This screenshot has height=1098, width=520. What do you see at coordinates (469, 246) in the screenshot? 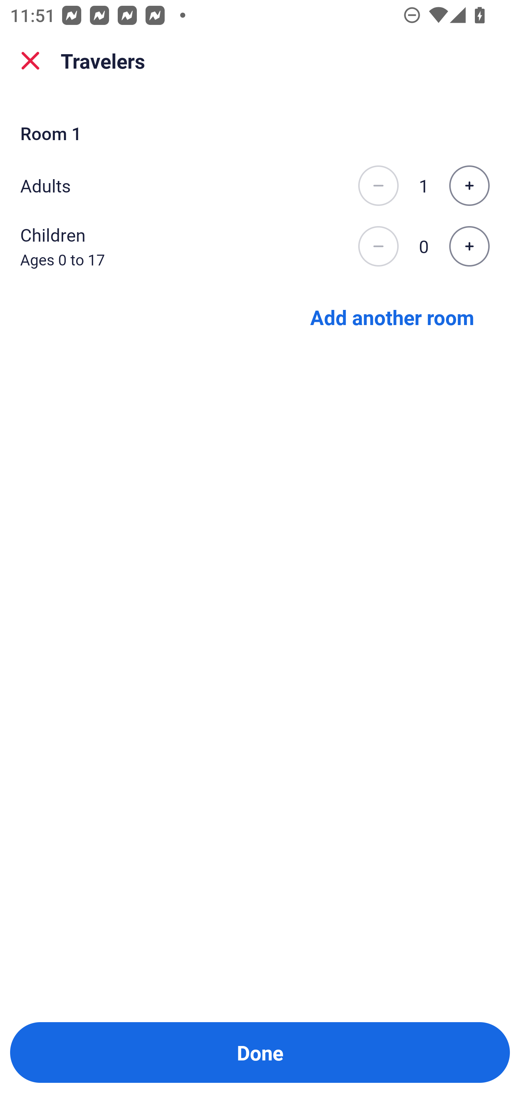
I see `Increase the number of children` at bounding box center [469, 246].